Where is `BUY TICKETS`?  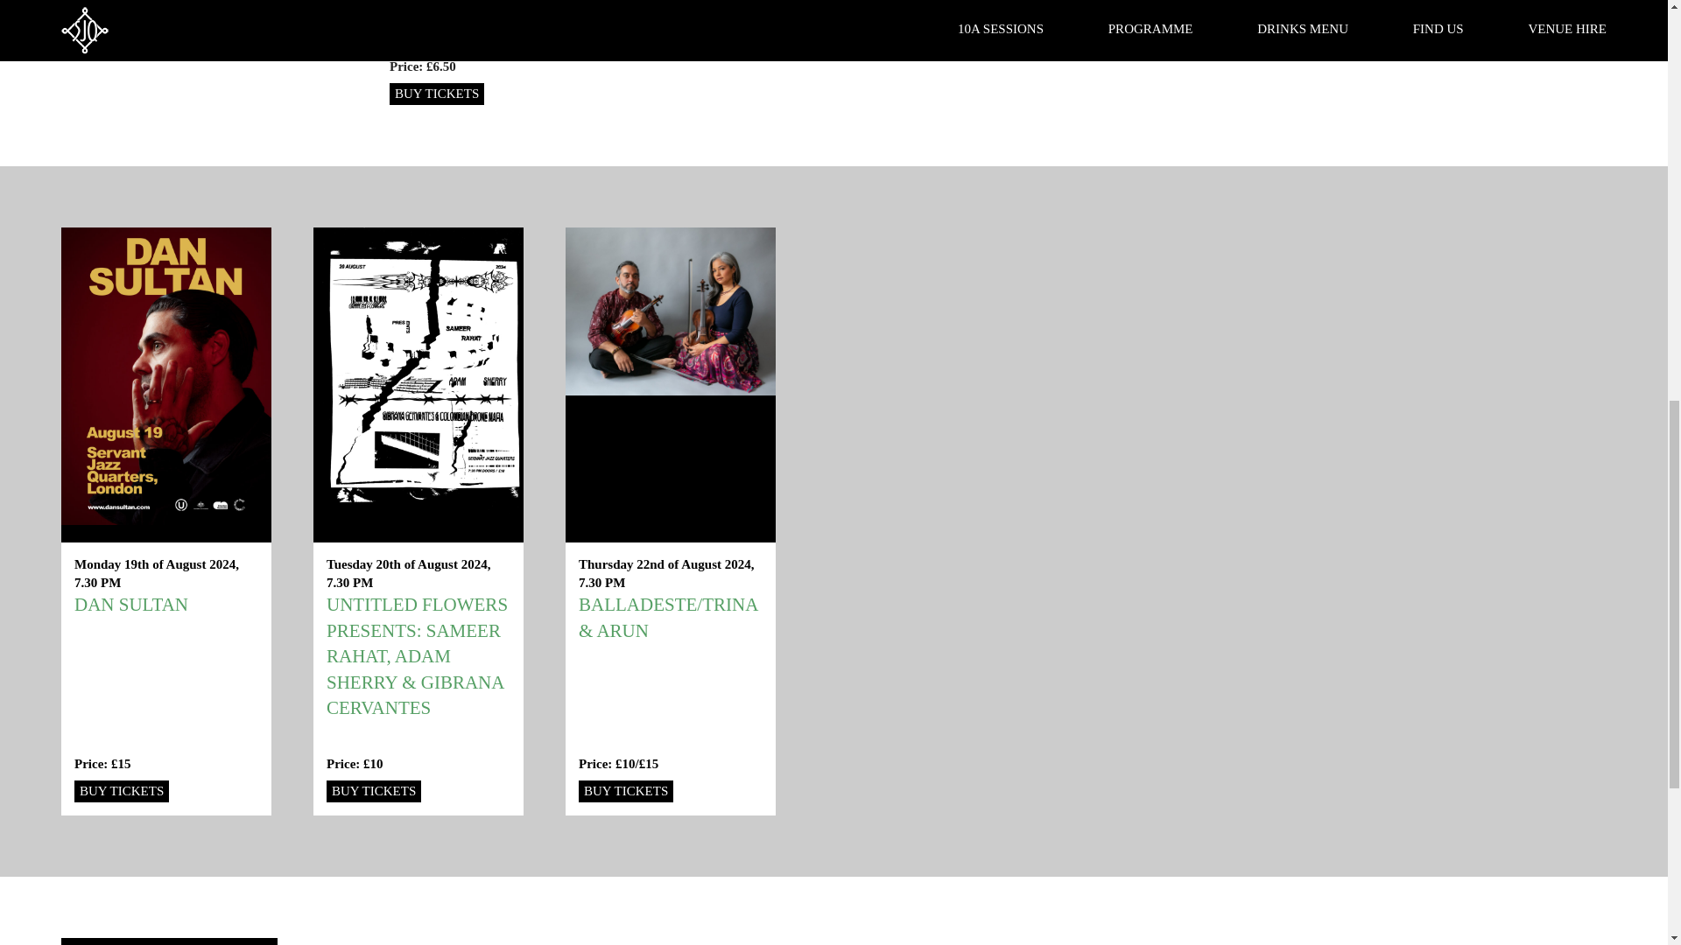 BUY TICKETS is located at coordinates (436, 94).